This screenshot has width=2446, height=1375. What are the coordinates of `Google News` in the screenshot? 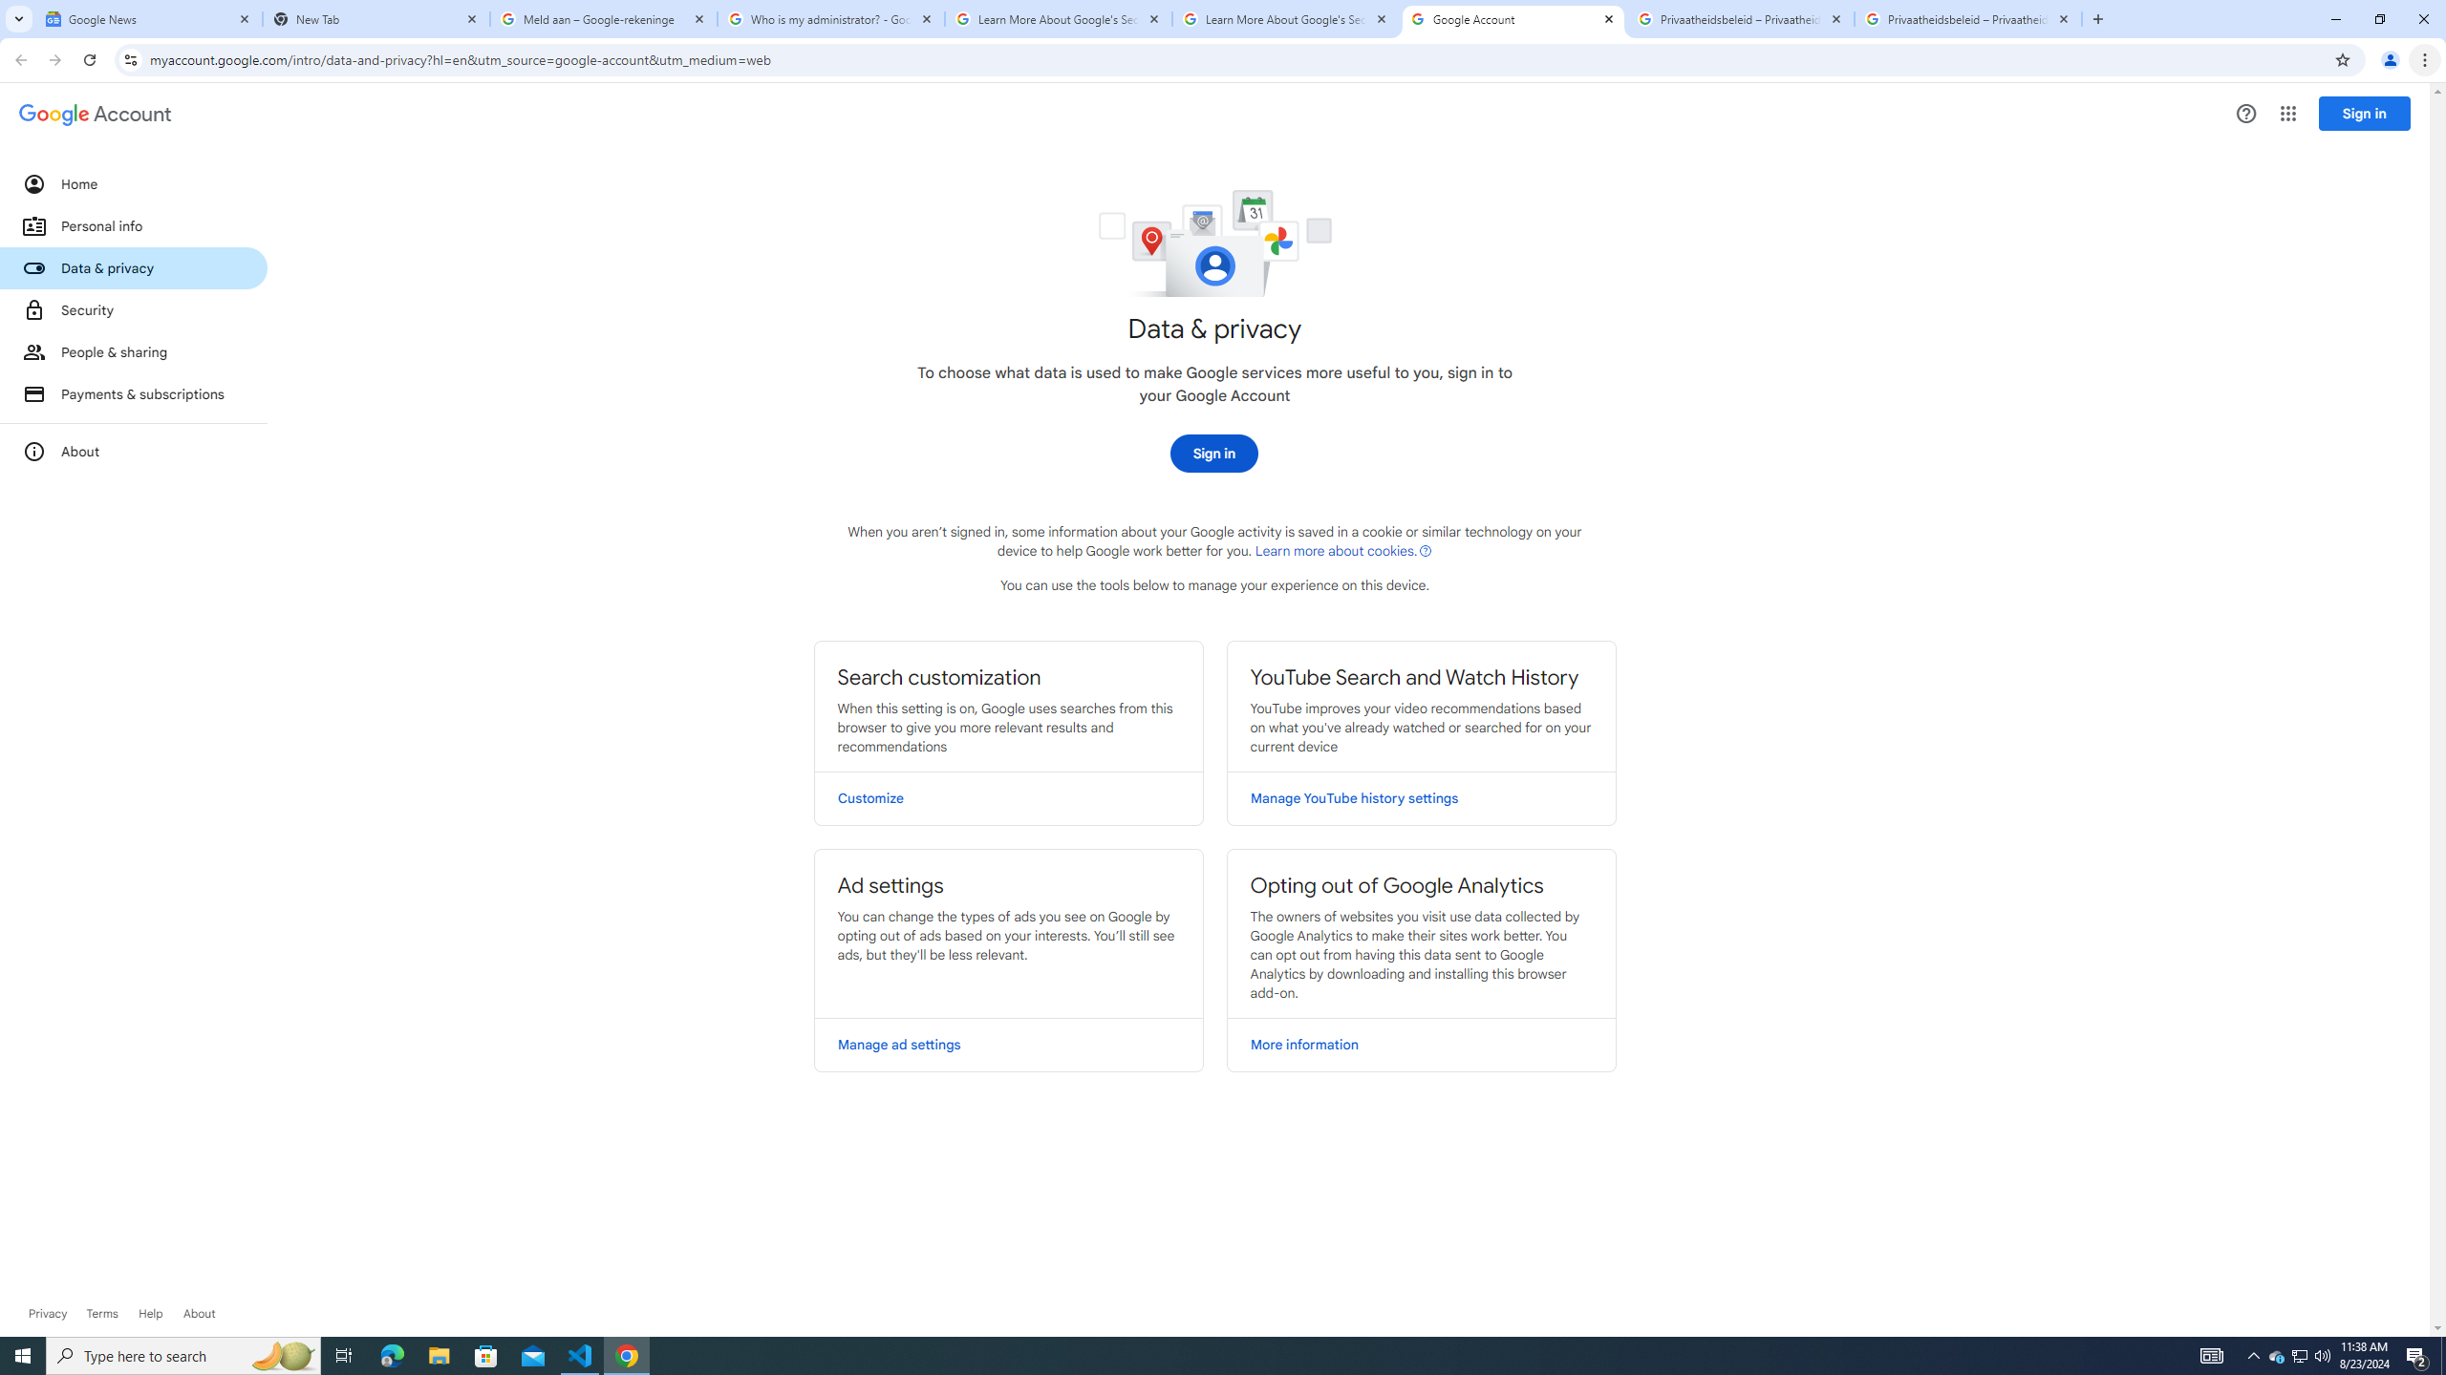 It's located at (149, 19).